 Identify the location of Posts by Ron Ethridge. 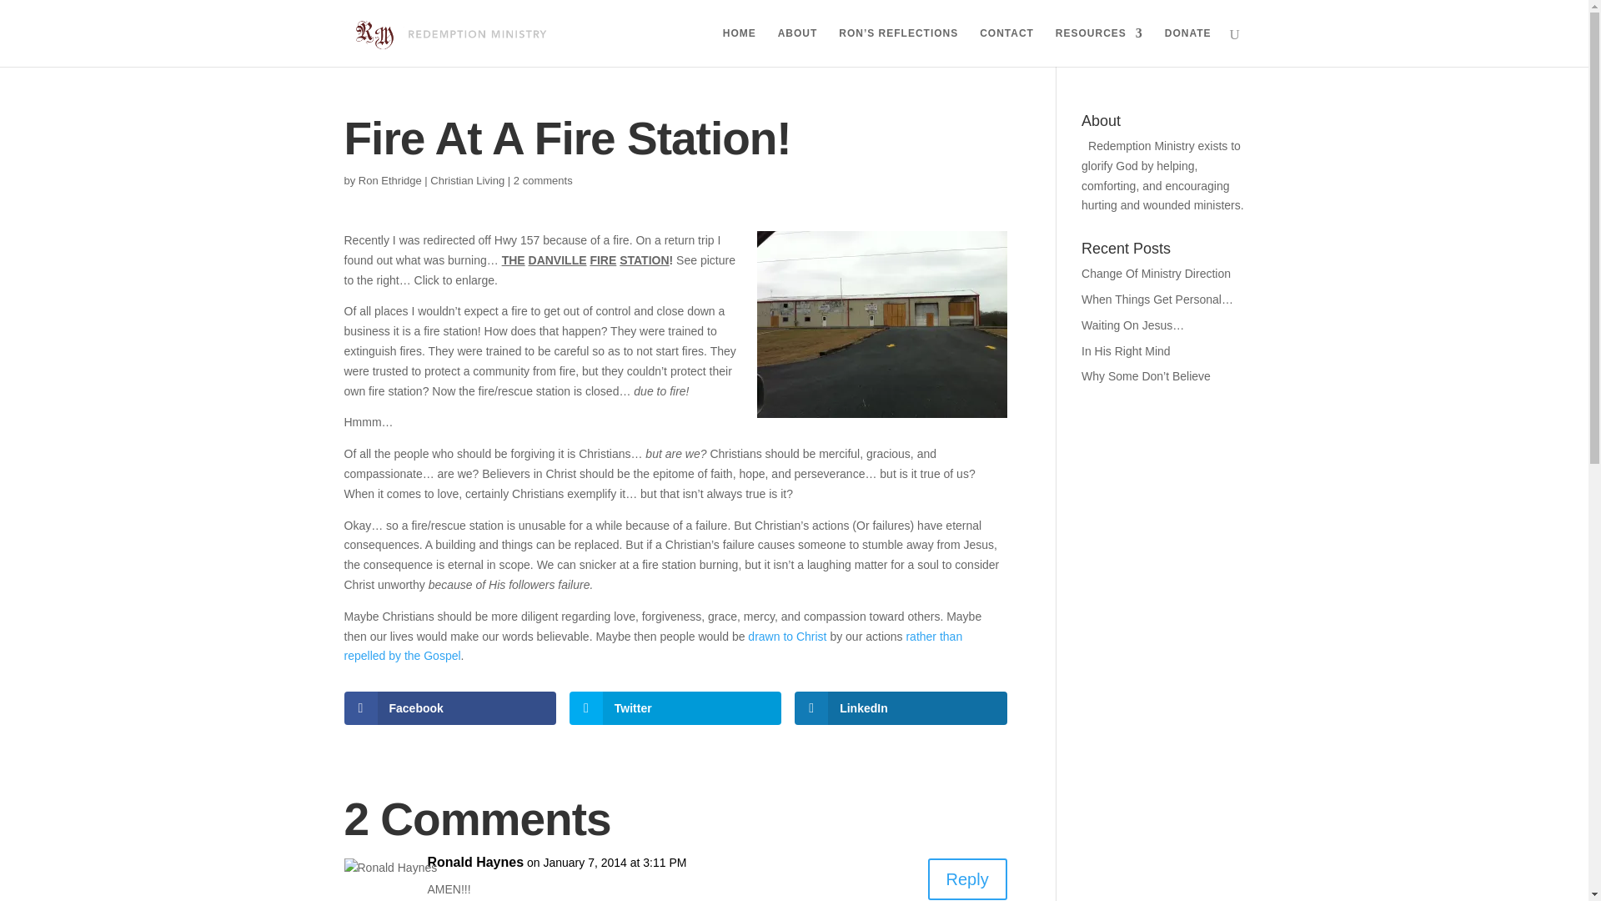
(390, 179).